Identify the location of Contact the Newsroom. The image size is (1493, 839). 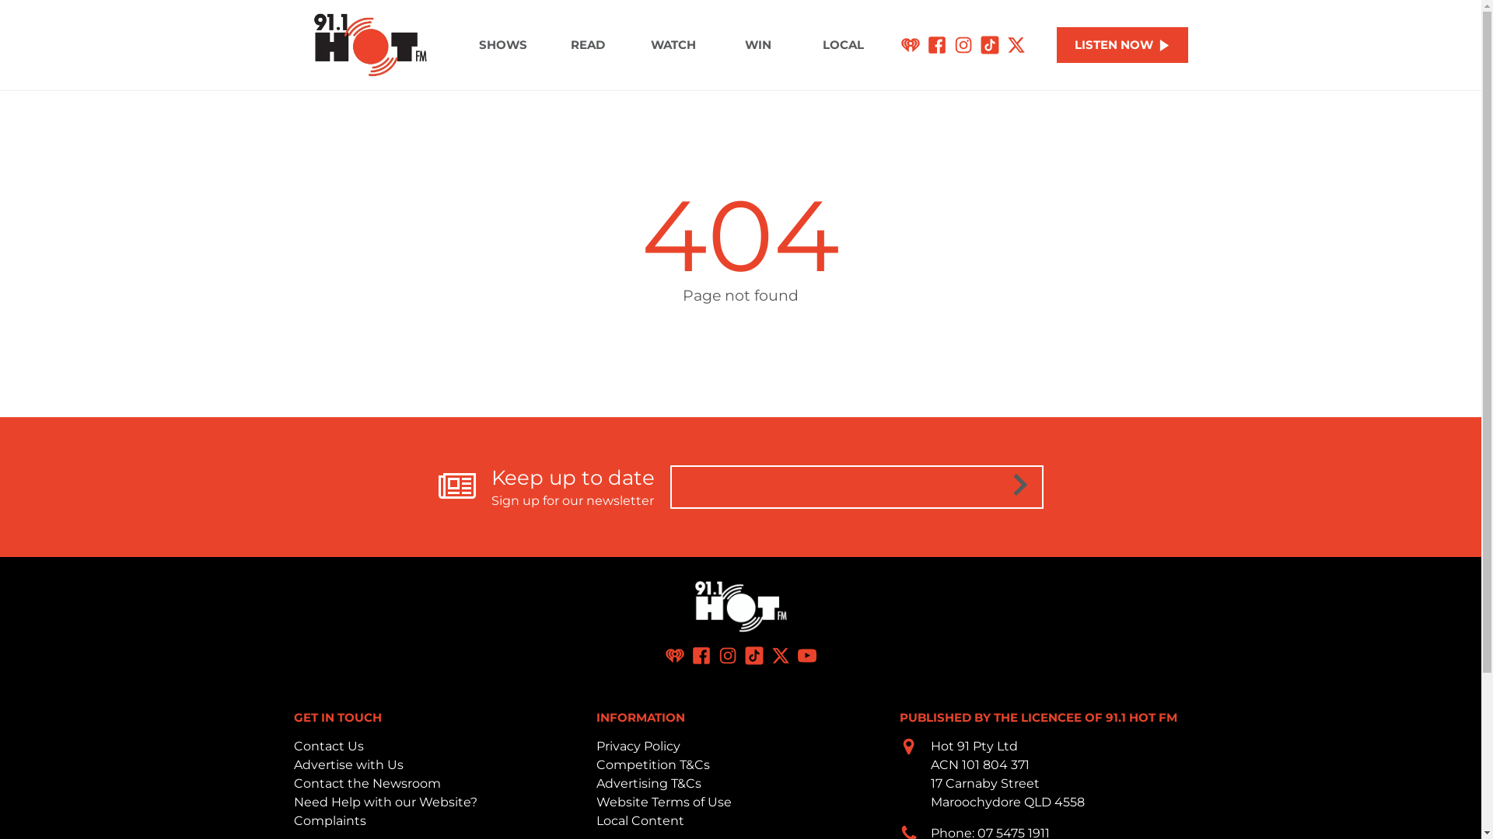
(367, 783).